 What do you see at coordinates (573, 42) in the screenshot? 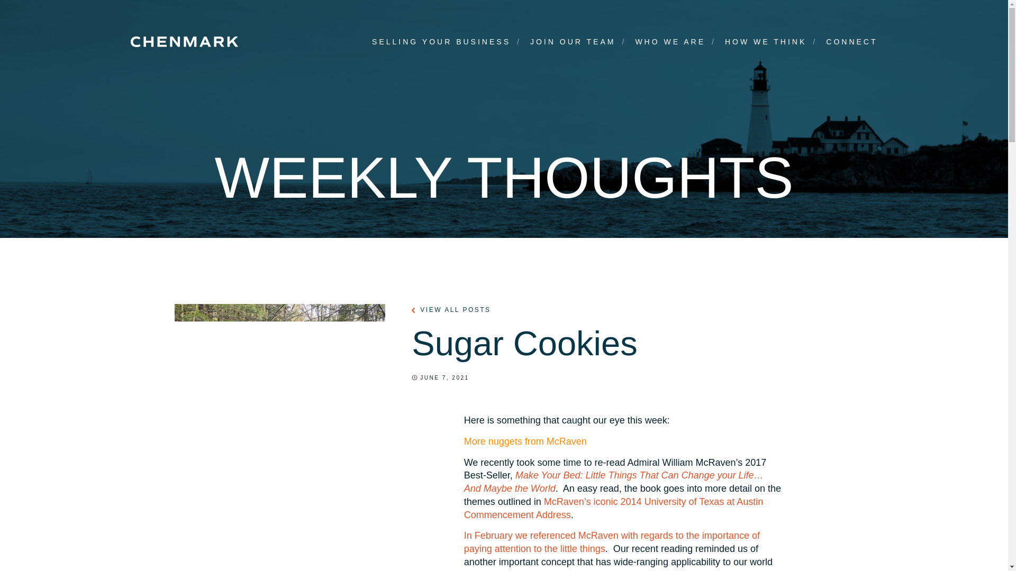
I see `JOIN OUR TEAM` at bounding box center [573, 42].